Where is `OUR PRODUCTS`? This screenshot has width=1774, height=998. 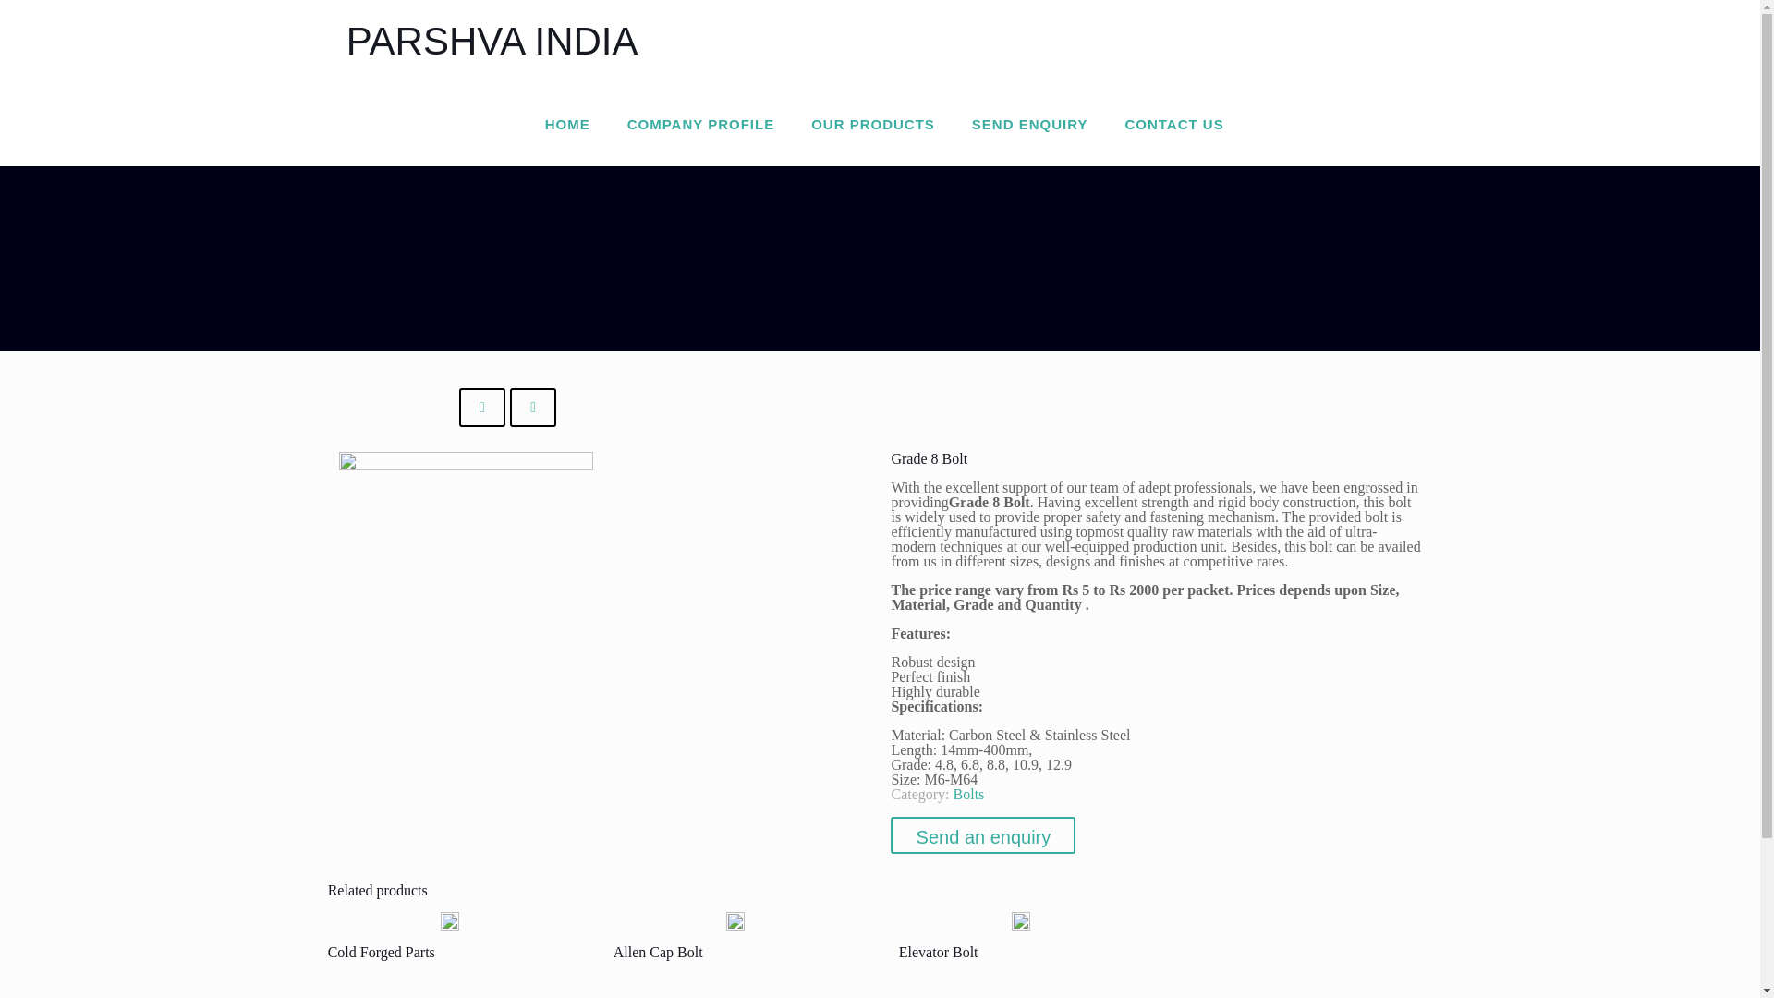 OUR PRODUCTS is located at coordinates (873, 124).